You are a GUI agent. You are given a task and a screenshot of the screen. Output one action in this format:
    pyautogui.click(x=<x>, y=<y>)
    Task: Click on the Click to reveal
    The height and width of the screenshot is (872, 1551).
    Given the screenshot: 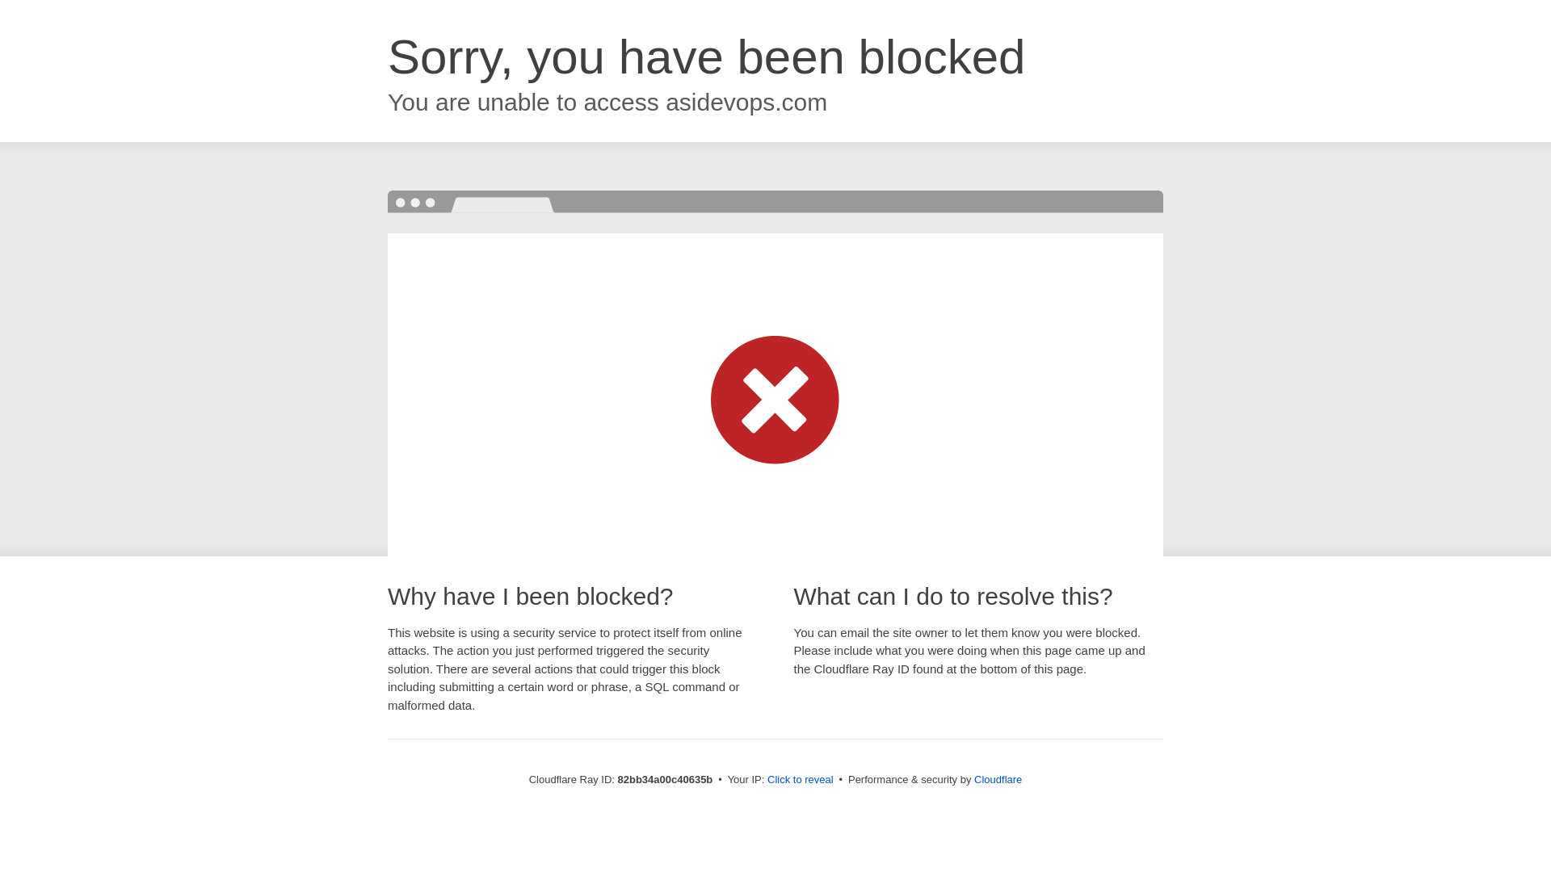 What is the action you would take?
    pyautogui.click(x=801, y=780)
    